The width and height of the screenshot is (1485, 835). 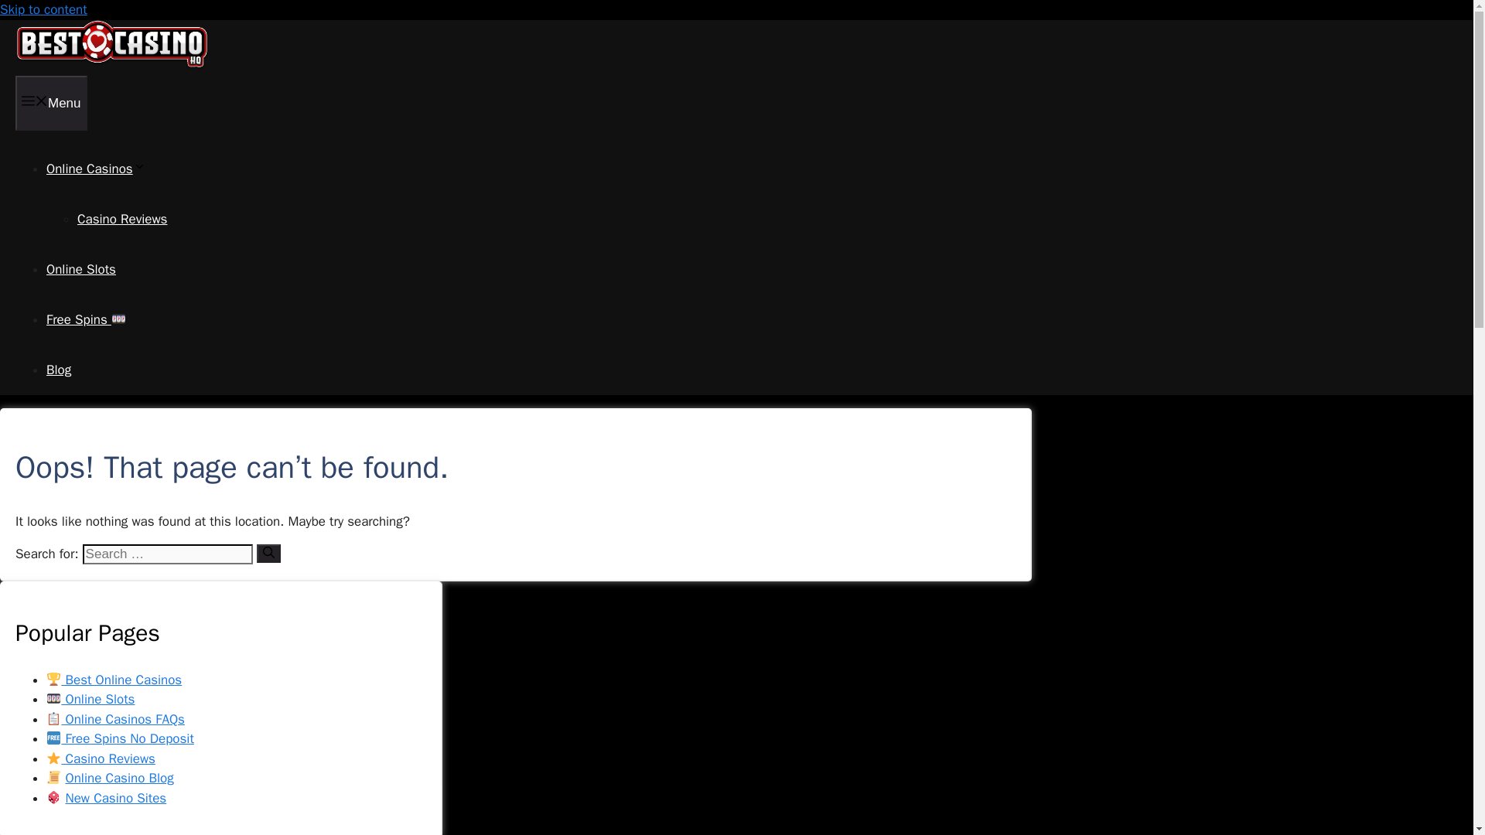 I want to click on Casino Reviews, so click(x=121, y=219).